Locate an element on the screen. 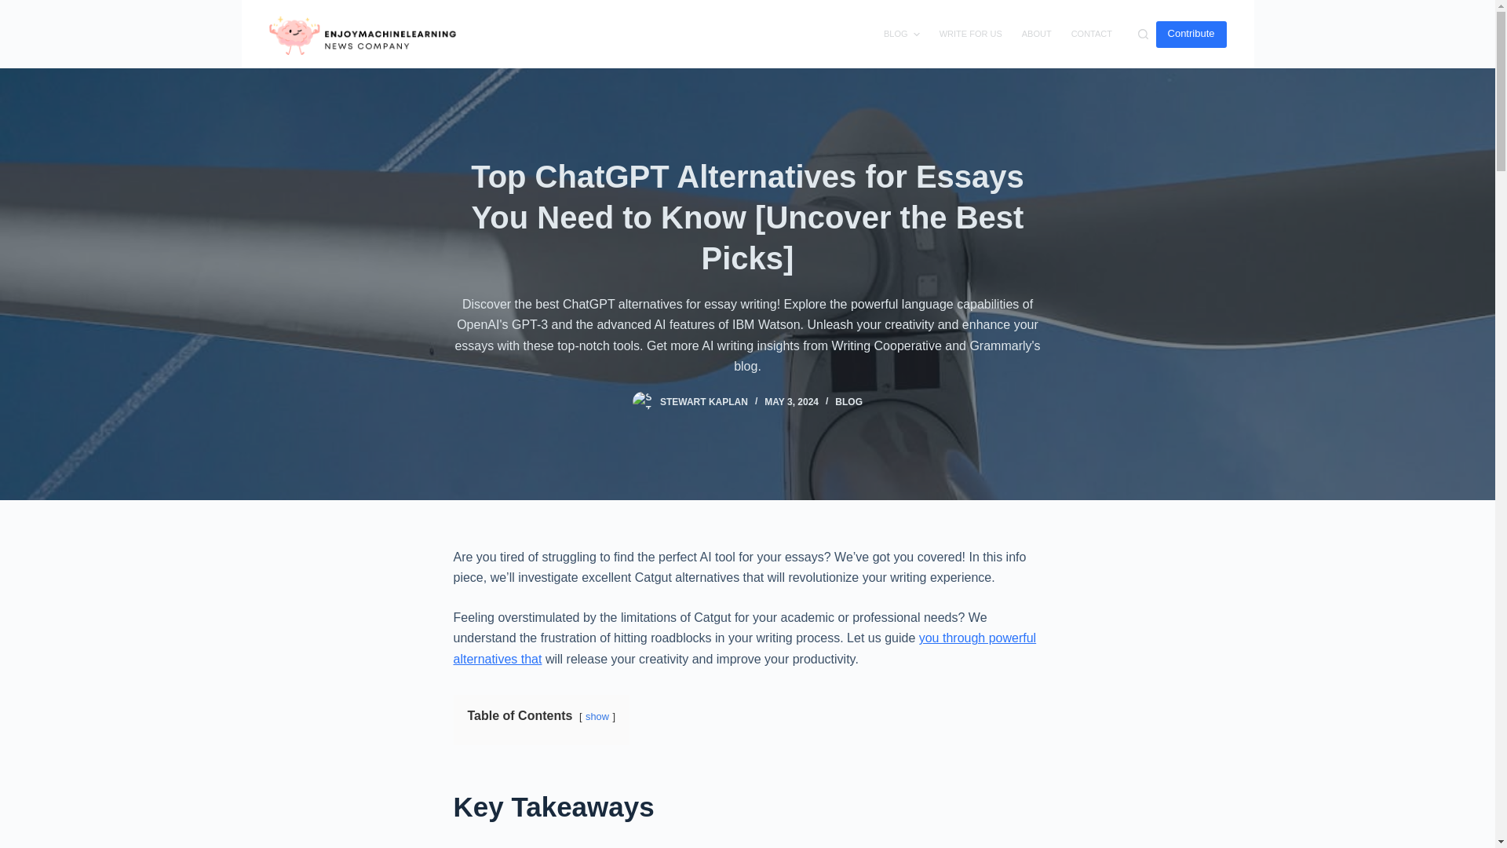 The height and width of the screenshot is (848, 1507). Skip to content is located at coordinates (16, 8).